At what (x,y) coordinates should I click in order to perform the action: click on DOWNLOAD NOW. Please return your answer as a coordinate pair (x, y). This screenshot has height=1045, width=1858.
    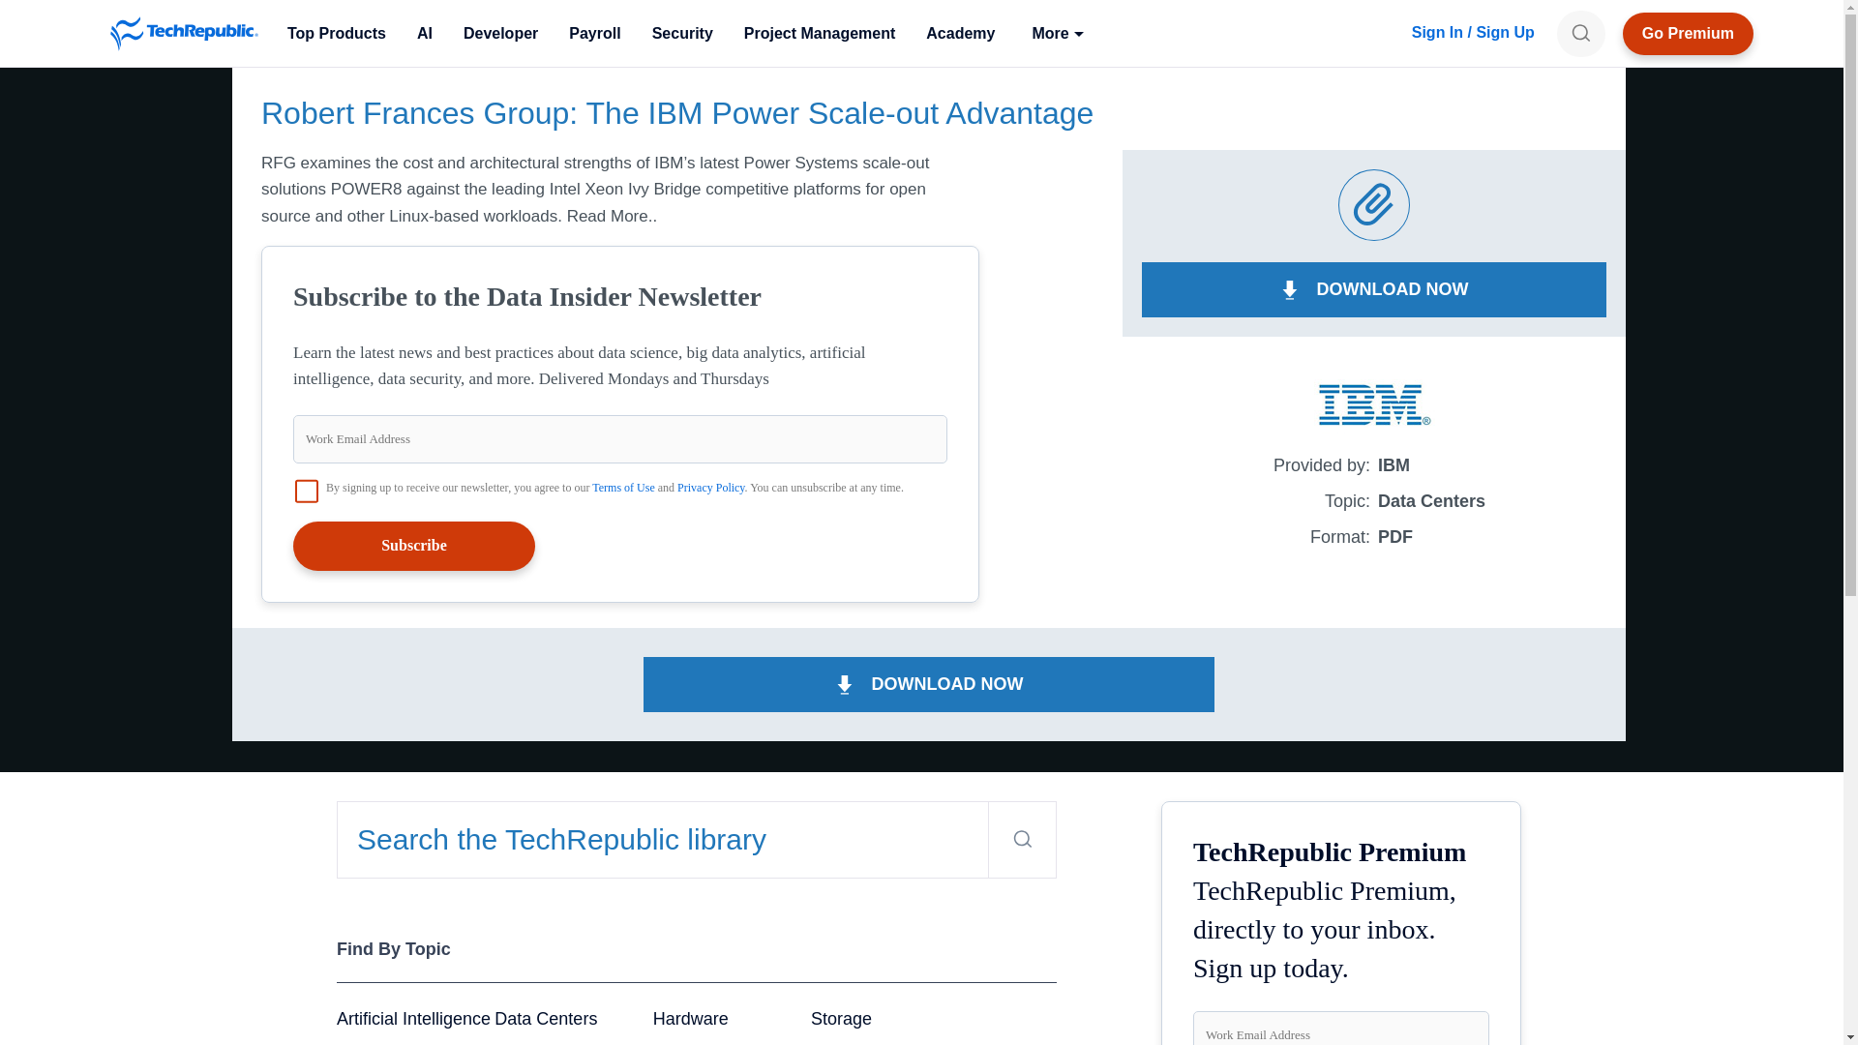
    Looking at the image, I should click on (1374, 290).